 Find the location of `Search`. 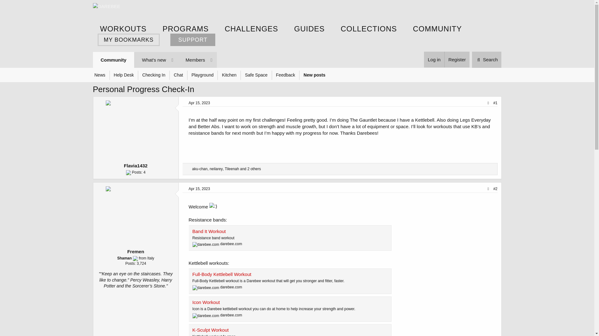

Search is located at coordinates (487, 60).